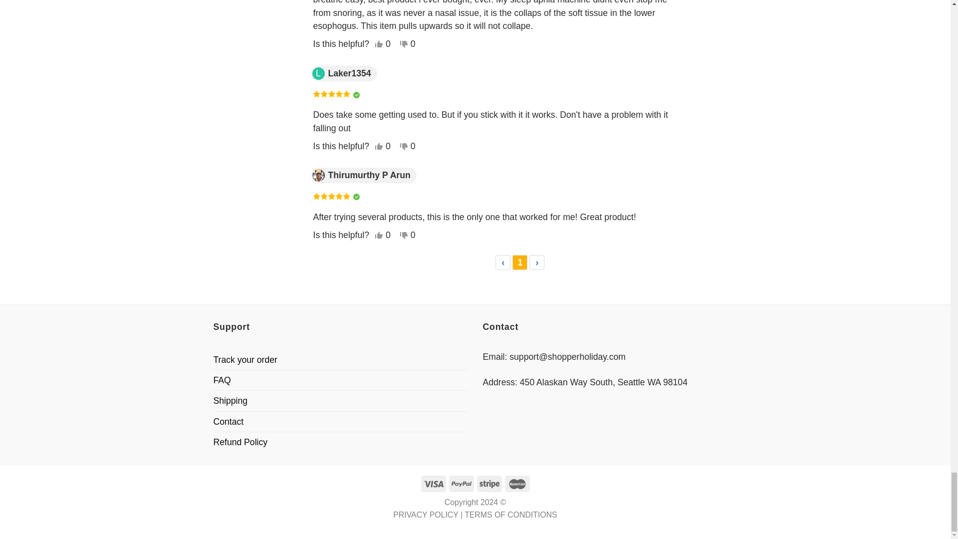 Image resolution: width=958 pixels, height=539 pixels. I want to click on TERMS OF CONDITIONS, so click(511, 515).